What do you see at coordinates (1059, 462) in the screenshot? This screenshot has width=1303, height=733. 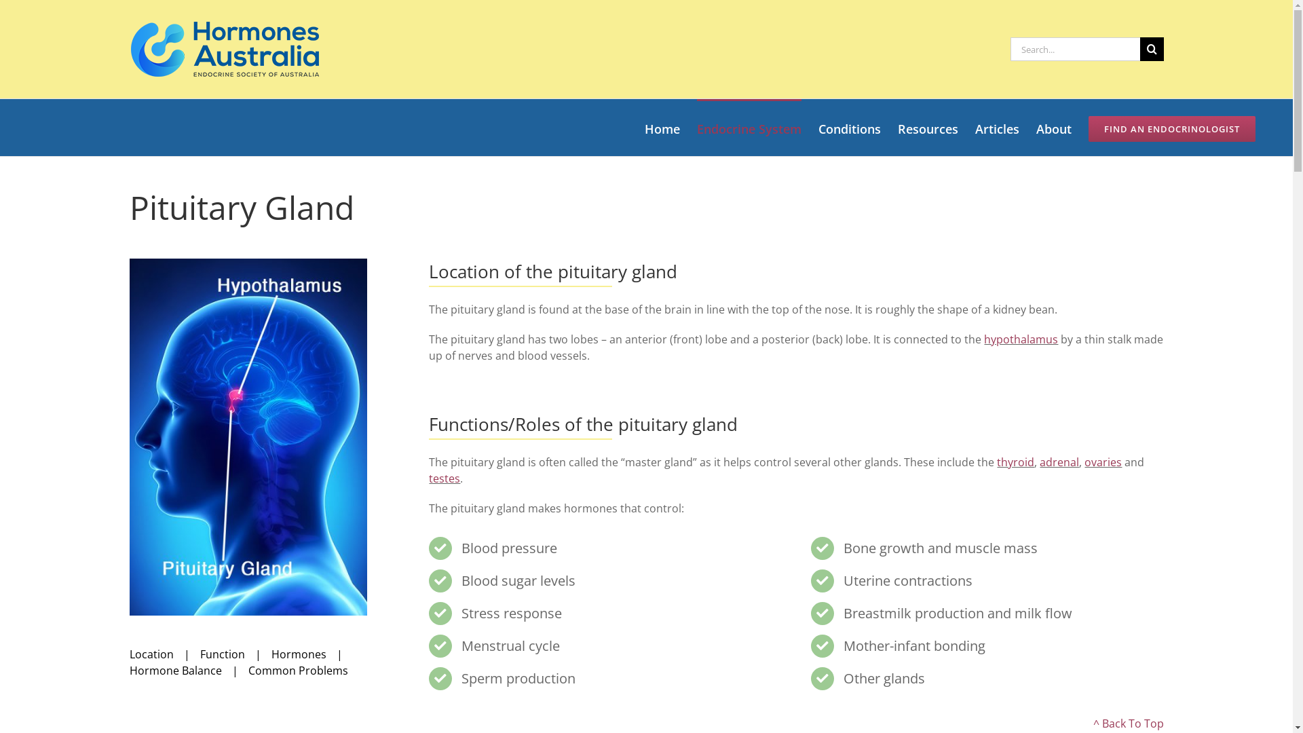 I see `adrenal` at bounding box center [1059, 462].